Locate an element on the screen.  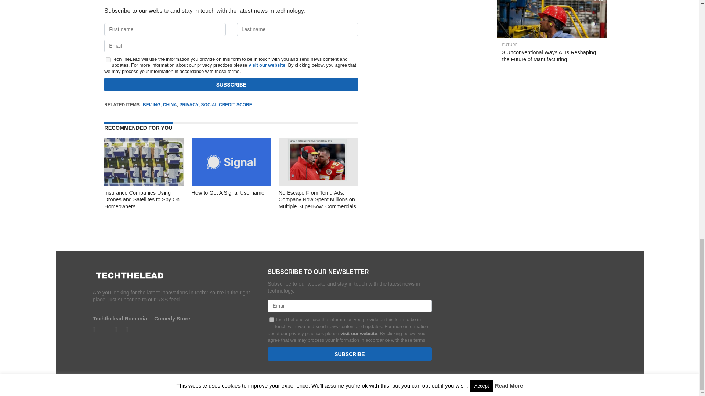
How to Get A Signal Username is located at coordinates (231, 183).